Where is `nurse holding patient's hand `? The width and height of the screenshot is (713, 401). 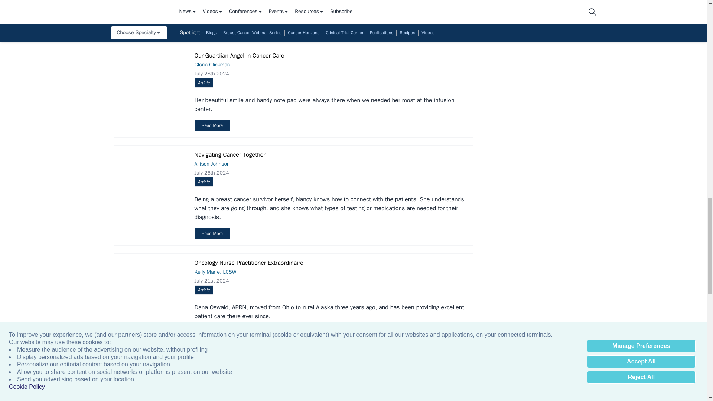 nurse holding patient's hand  is located at coordinates (150, 173).